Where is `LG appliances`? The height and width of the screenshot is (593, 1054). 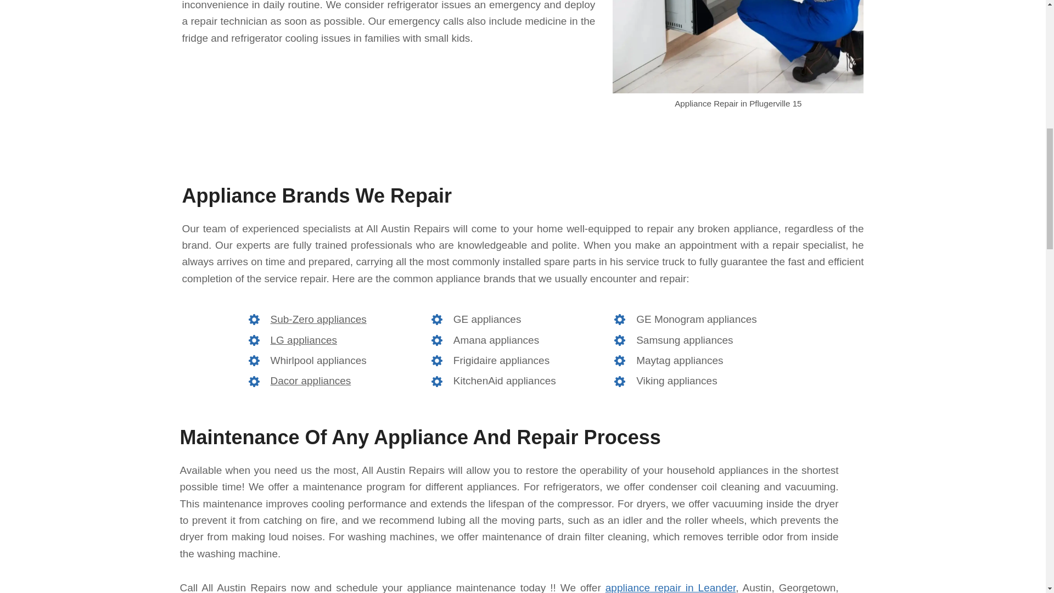 LG appliances is located at coordinates (303, 340).